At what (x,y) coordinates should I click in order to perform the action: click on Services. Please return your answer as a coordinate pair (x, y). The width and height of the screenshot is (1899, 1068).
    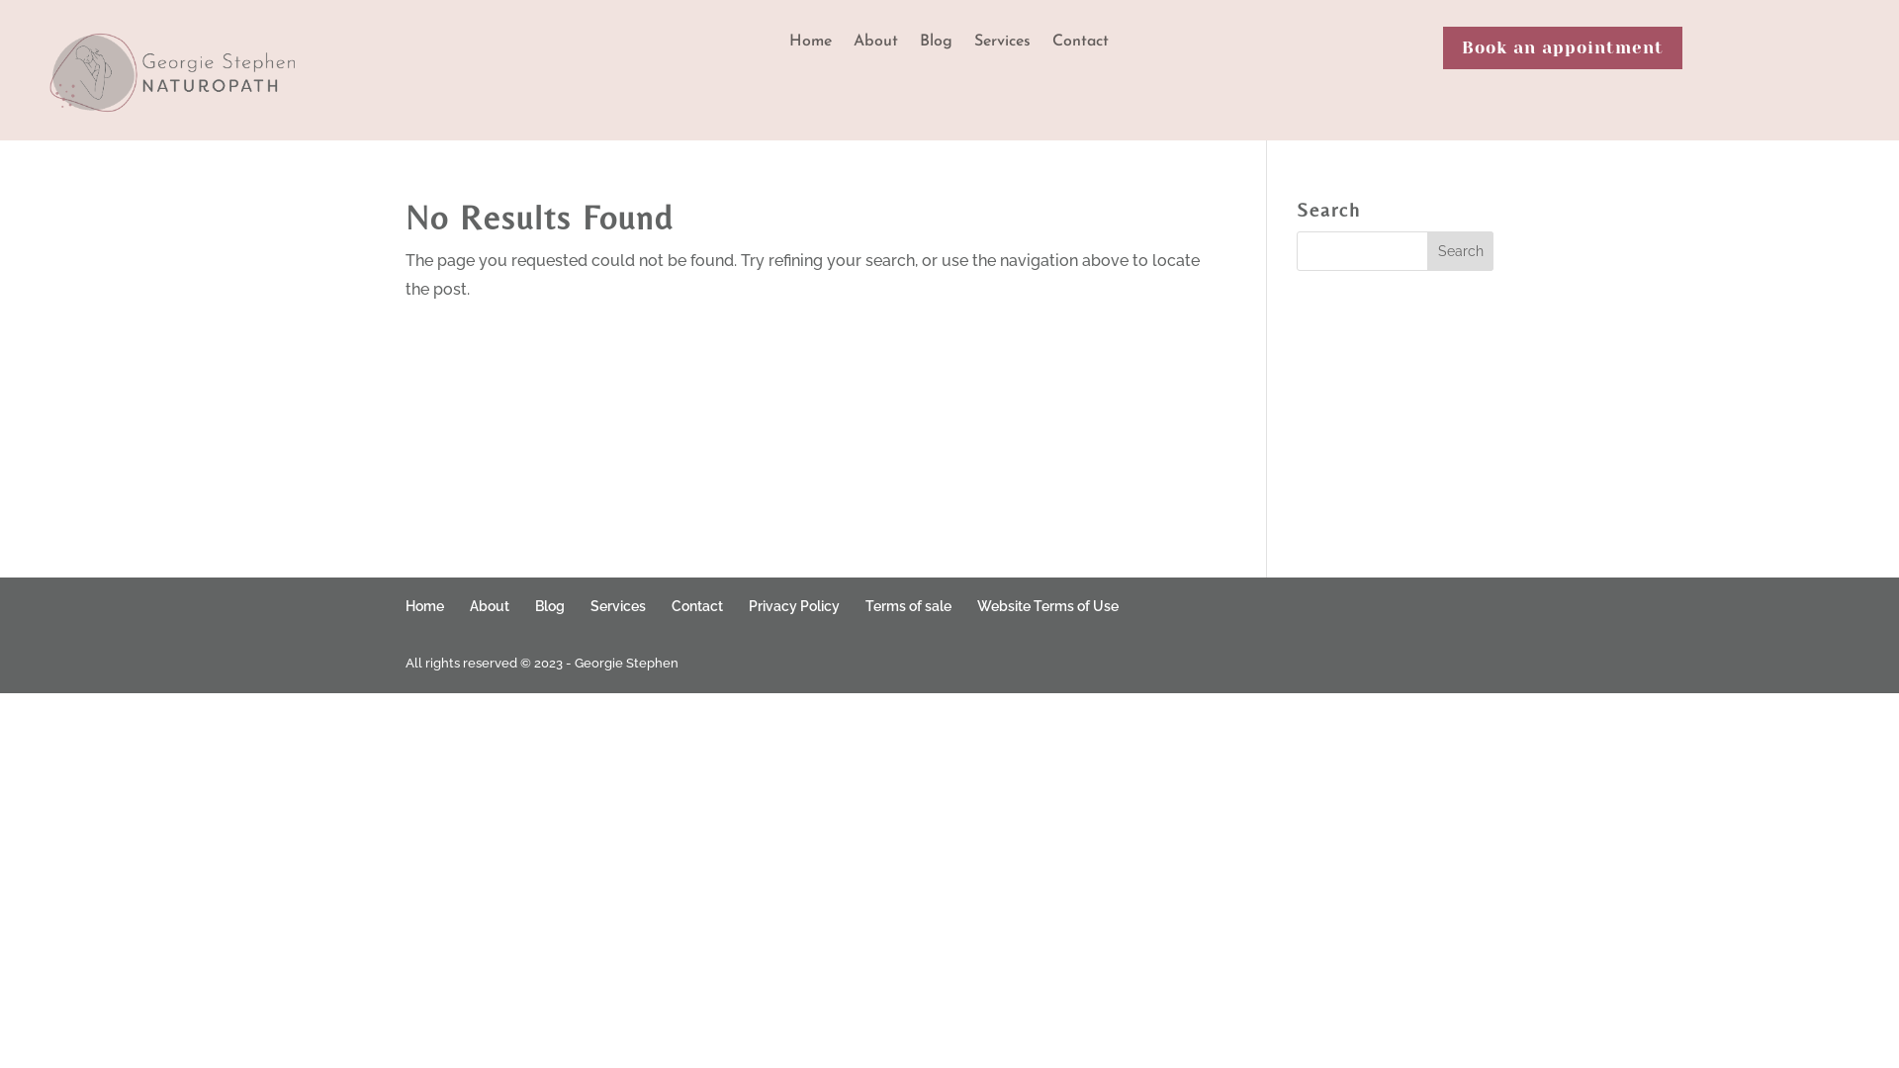
    Looking at the image, I should click on (617, 605).